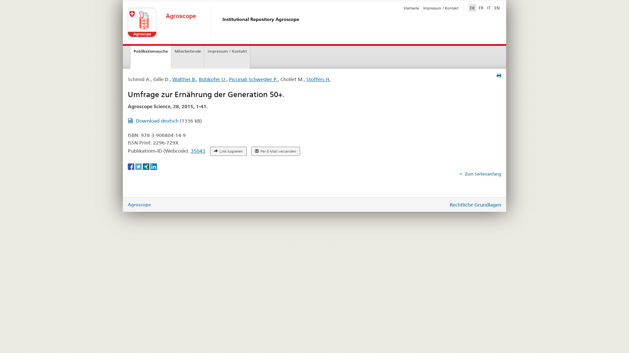 Image resolution: width=629 pixels, height=353 pixels. Describe the element at coordinates (499, 76) in the screenshot. I see `Seite drucken` at that location.